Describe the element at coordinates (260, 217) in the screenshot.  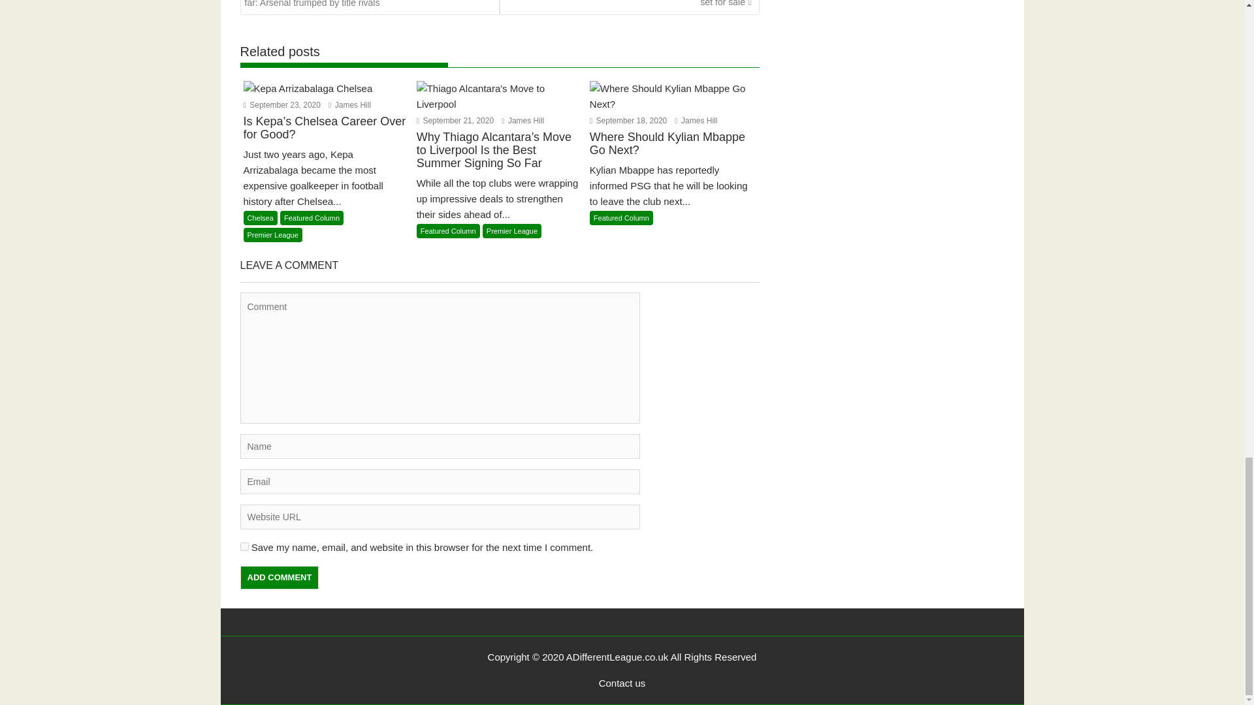
I see `Chelsea` at that location.